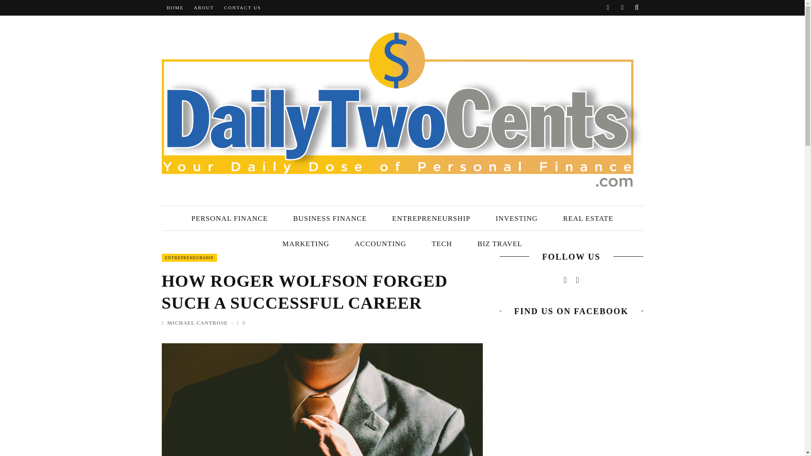 This screenshot has width=811, height=456. I want to click on CONTACT US, so click(242, 8).